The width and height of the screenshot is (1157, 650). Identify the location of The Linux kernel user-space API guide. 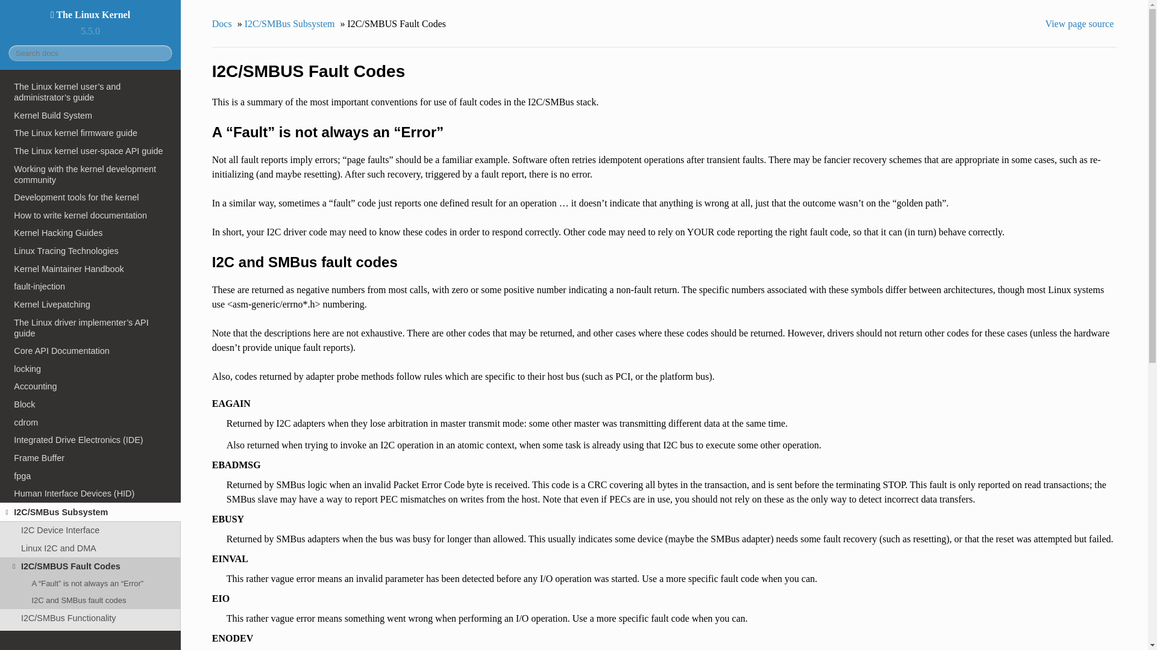
(90, 150).